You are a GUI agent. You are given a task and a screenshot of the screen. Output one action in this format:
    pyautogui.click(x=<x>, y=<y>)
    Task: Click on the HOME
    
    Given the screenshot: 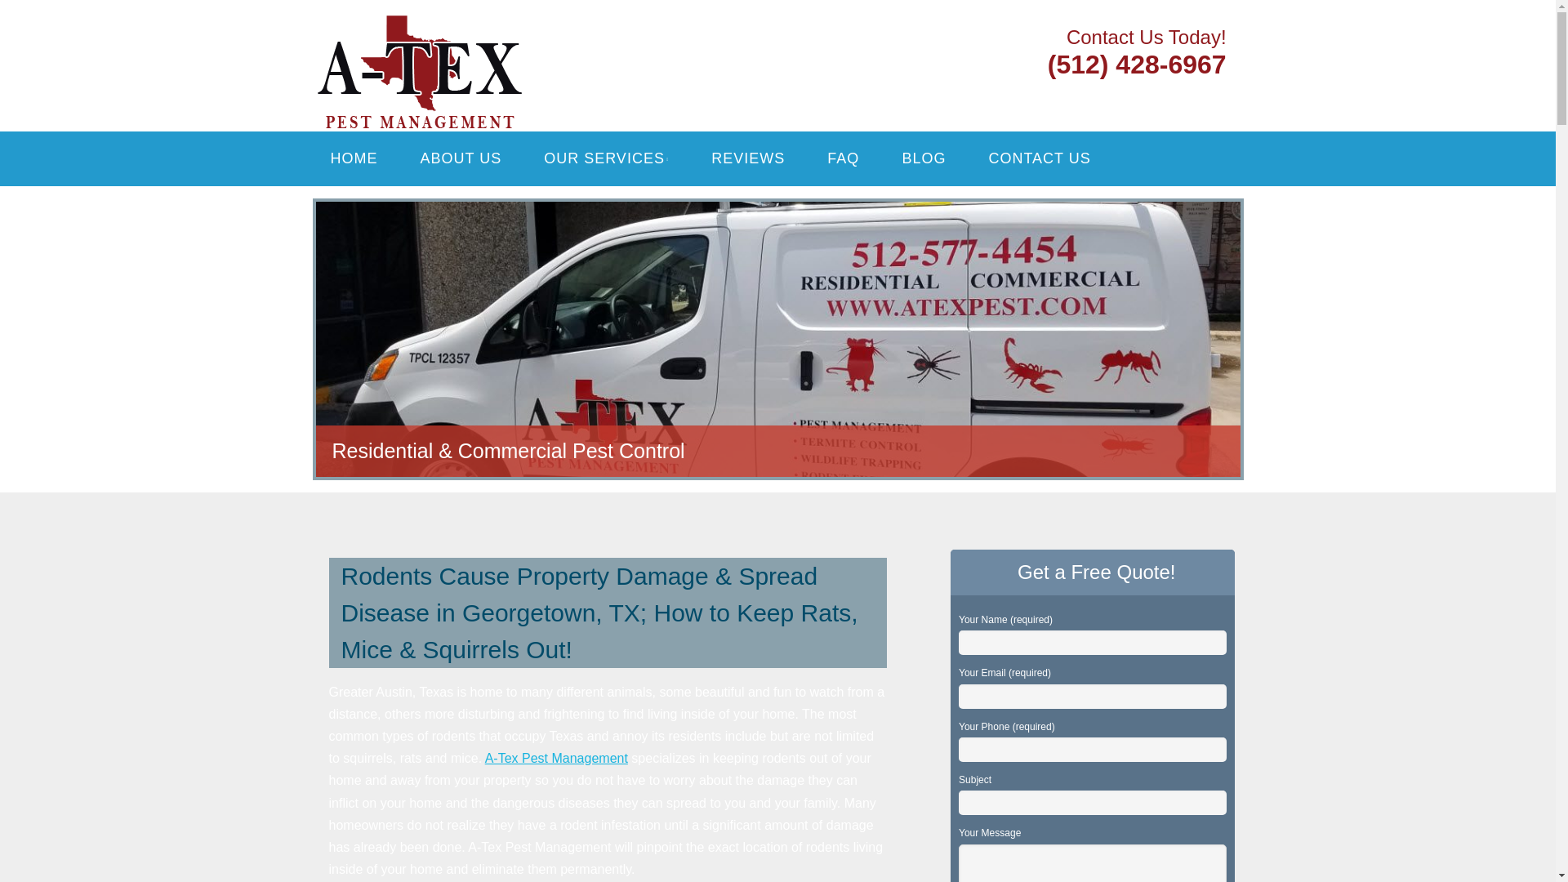 What is the action you would take?
    pyautogui.click(x=353, y=158)
    